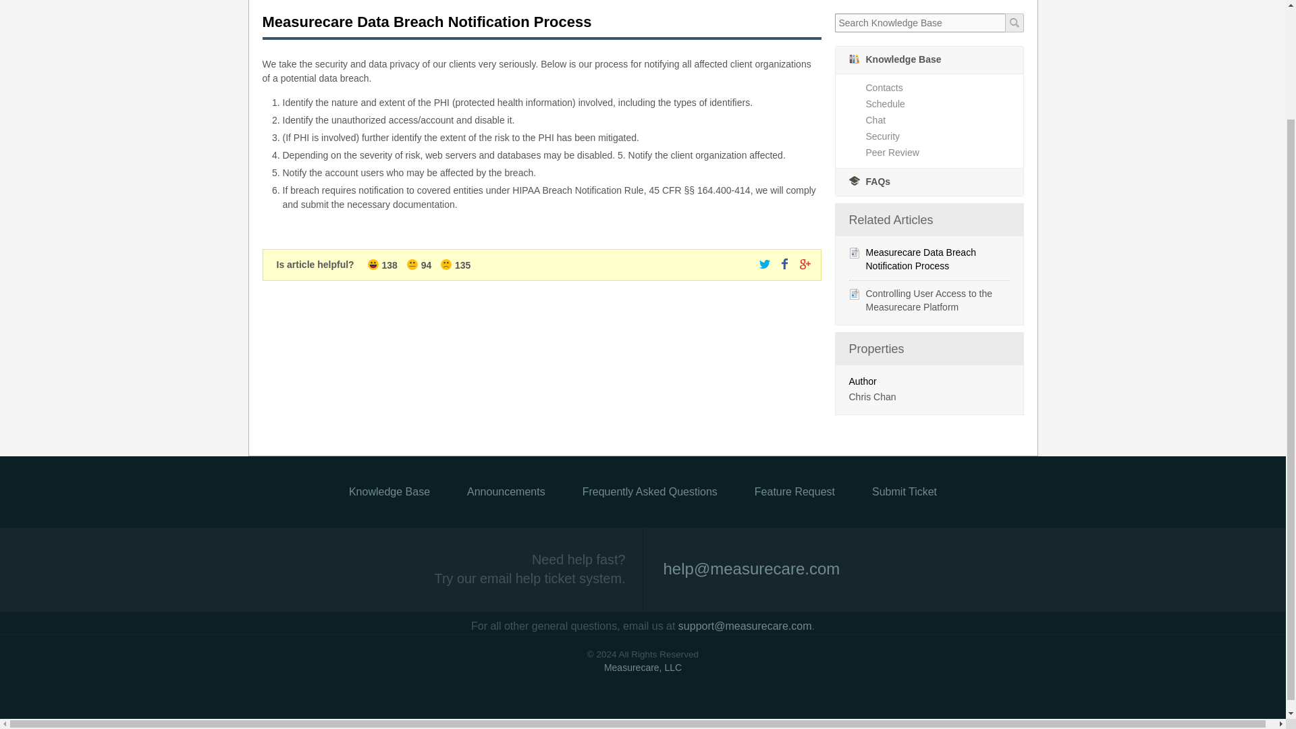 This screenshot has height=729, width=1296. What do you see at coordinates (944, 119) in the screenshot?
I see `Chat` at bounding box center [944, 119].